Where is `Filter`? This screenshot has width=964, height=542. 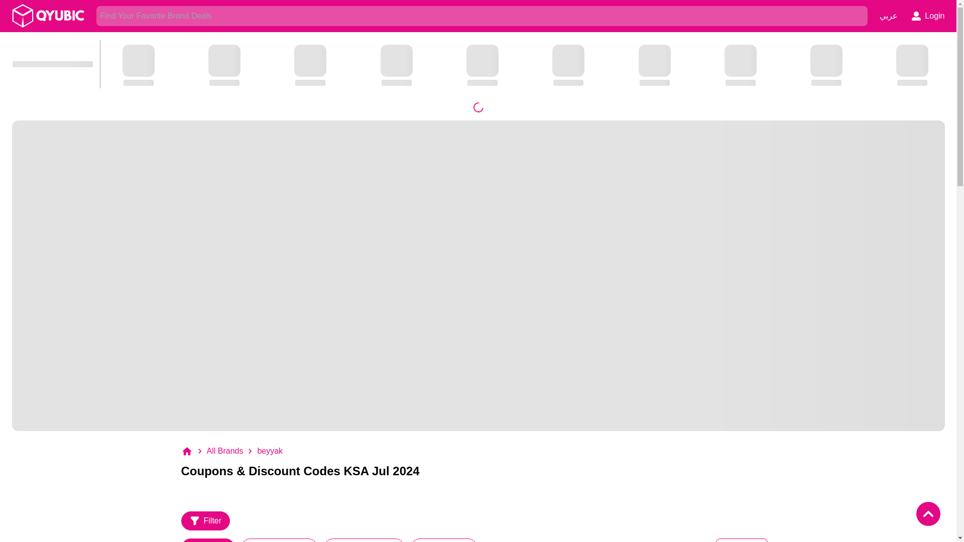 Filter is located at coordinates (205, 521).